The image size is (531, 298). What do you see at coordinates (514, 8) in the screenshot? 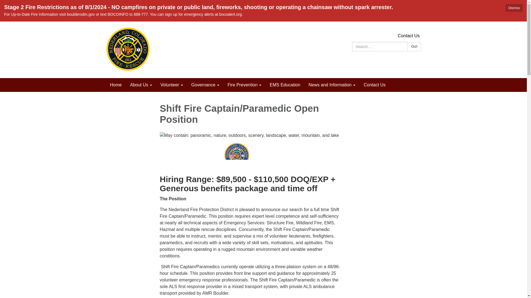
I see `Dismiss` at bounding box center [514, 8].